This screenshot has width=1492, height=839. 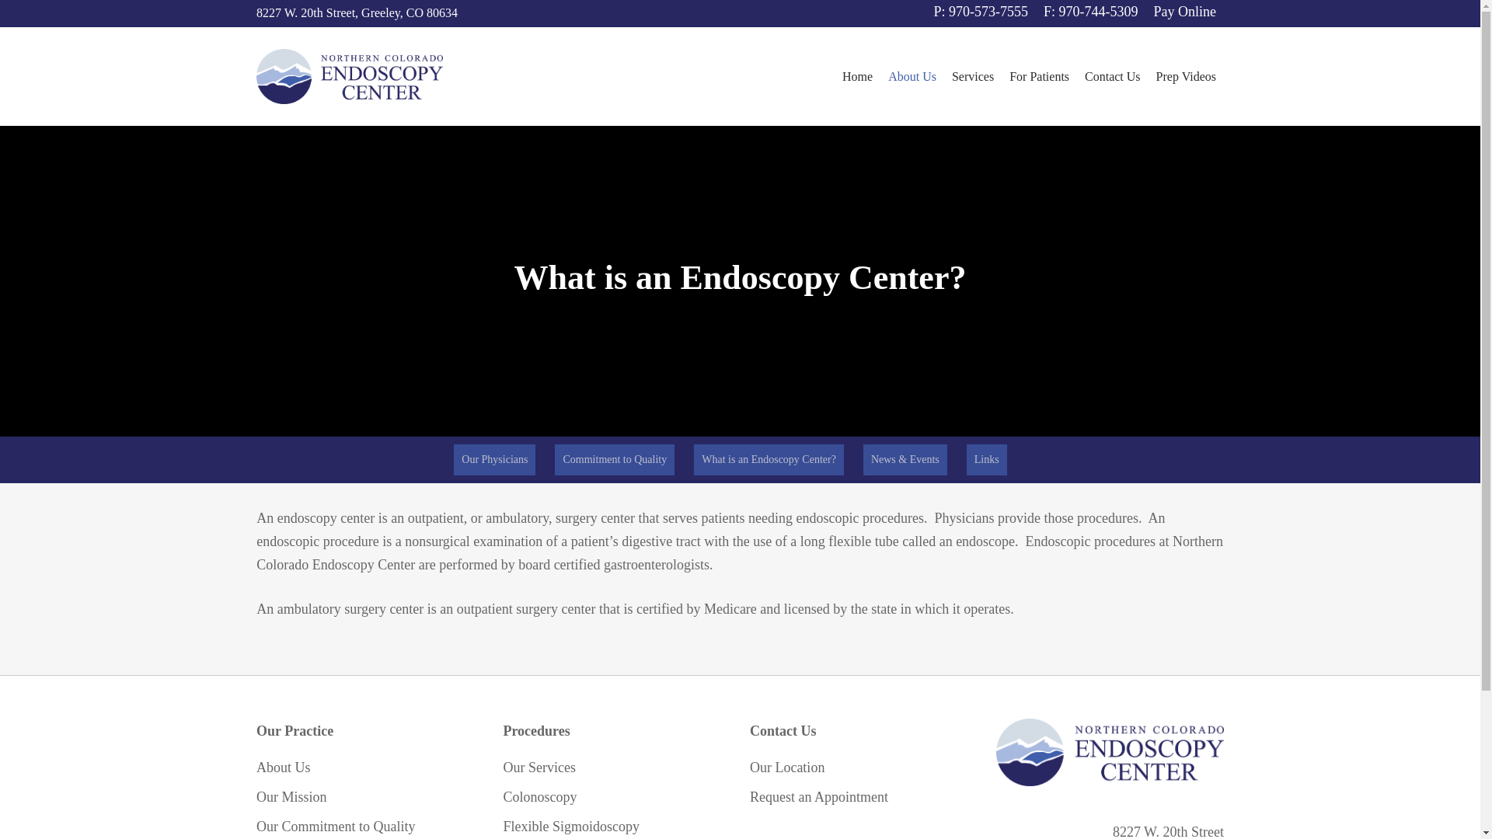 I want to click on Services, so click(x=973, y=76).